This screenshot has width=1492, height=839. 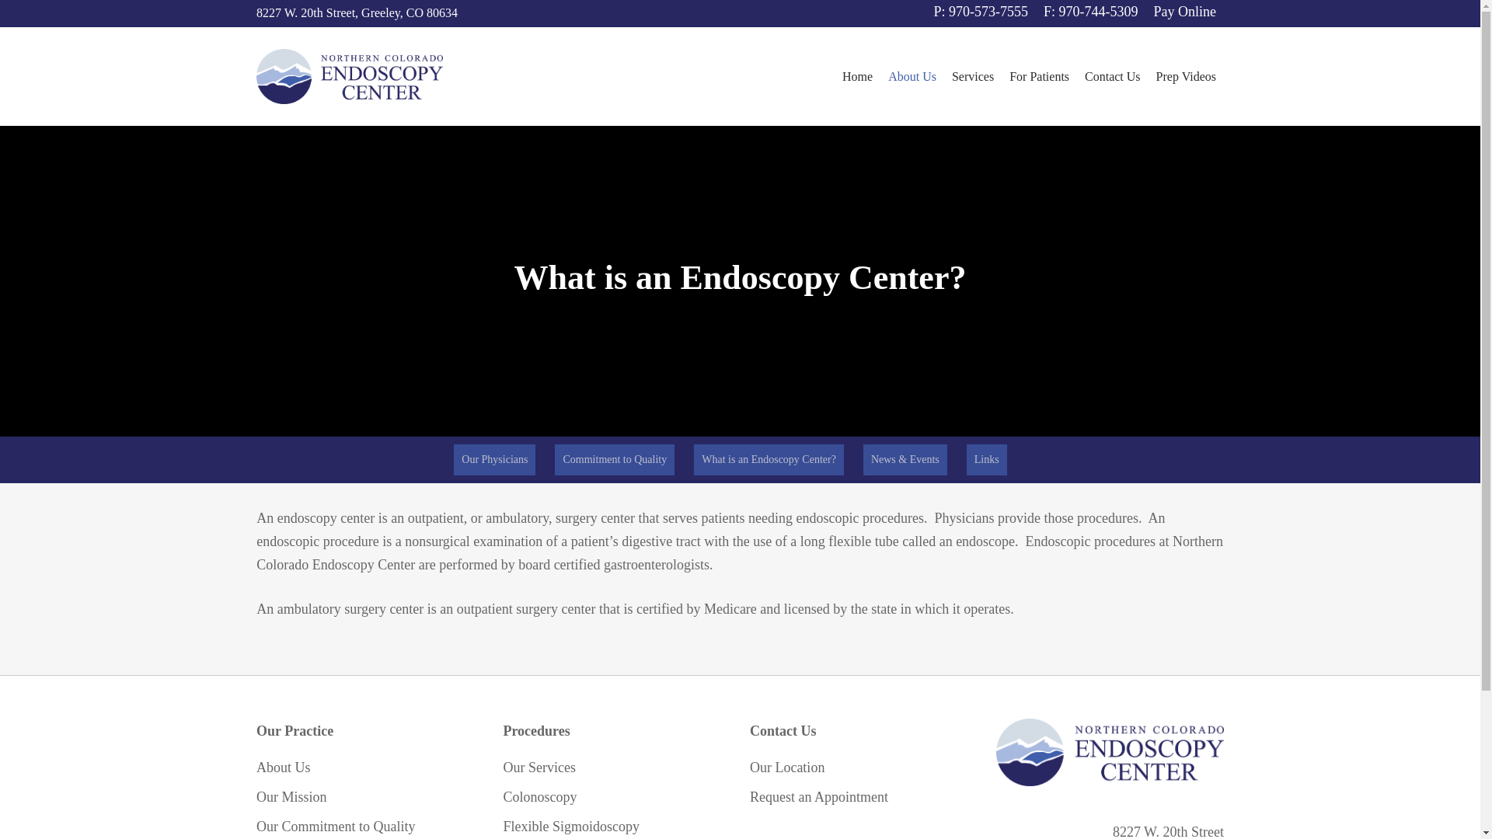 I want to click on Services, so click(x=973, y=76).